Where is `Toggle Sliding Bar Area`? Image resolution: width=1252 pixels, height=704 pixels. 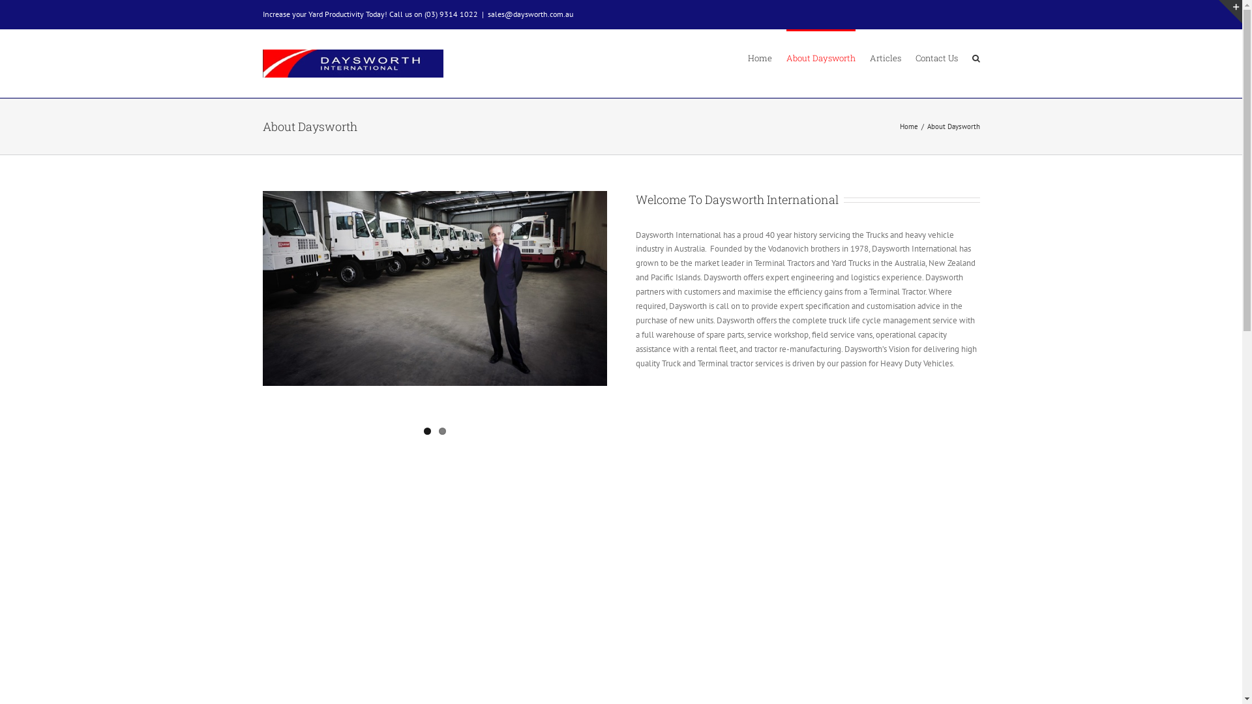 Toggle Sliding Bar Area is located at coordinates (1230, 12).